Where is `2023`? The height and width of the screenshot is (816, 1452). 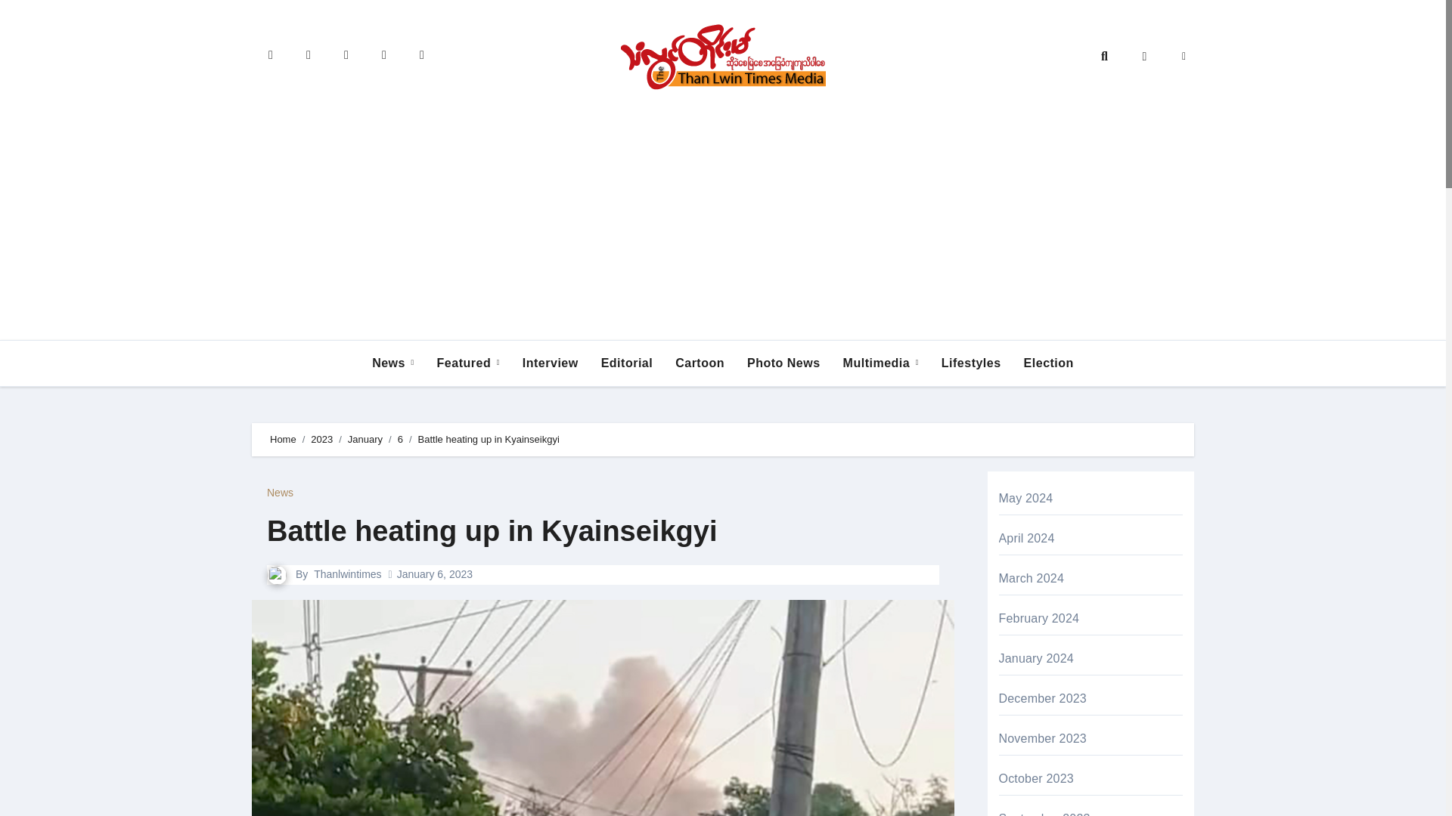 2023 is located at coordinates (321, 438).